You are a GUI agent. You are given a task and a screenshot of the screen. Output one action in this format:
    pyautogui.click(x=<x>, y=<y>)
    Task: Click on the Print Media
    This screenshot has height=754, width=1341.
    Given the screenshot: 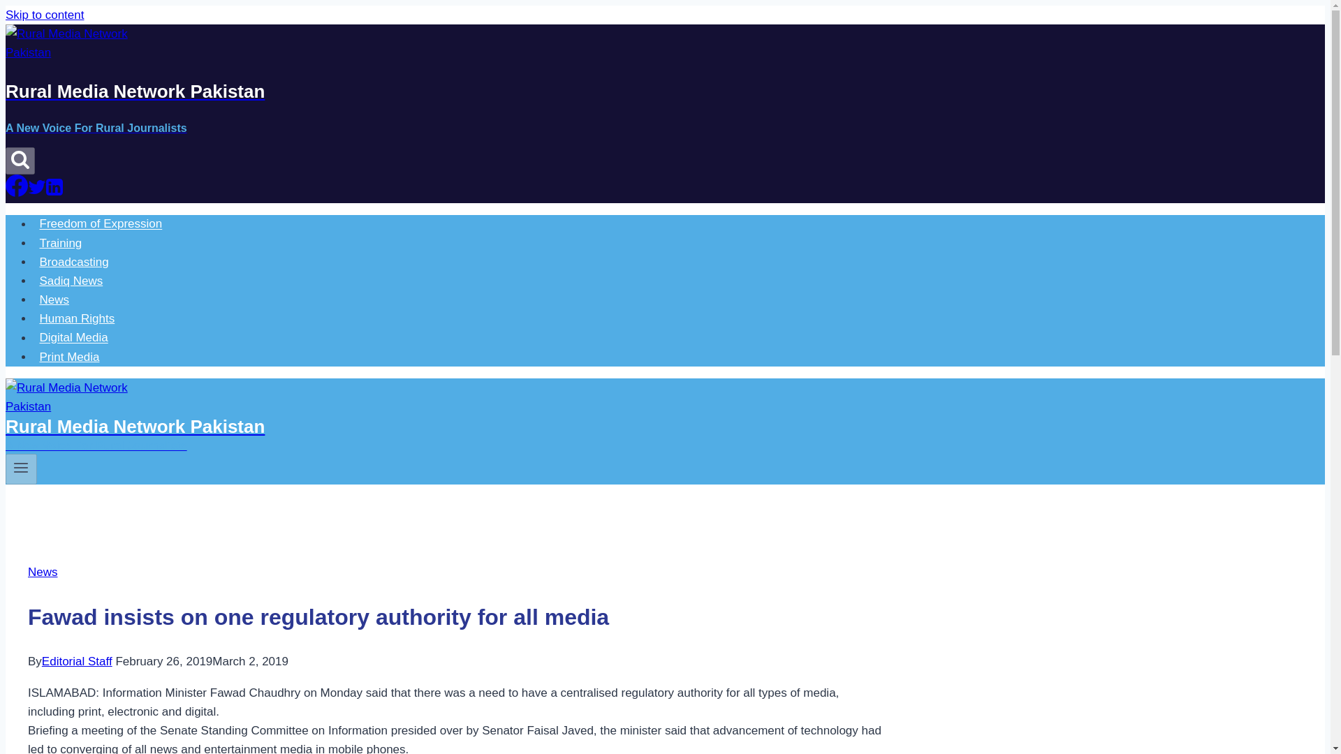 What is the action you would take?
    pyautogui.click(x=70, y=357)
    